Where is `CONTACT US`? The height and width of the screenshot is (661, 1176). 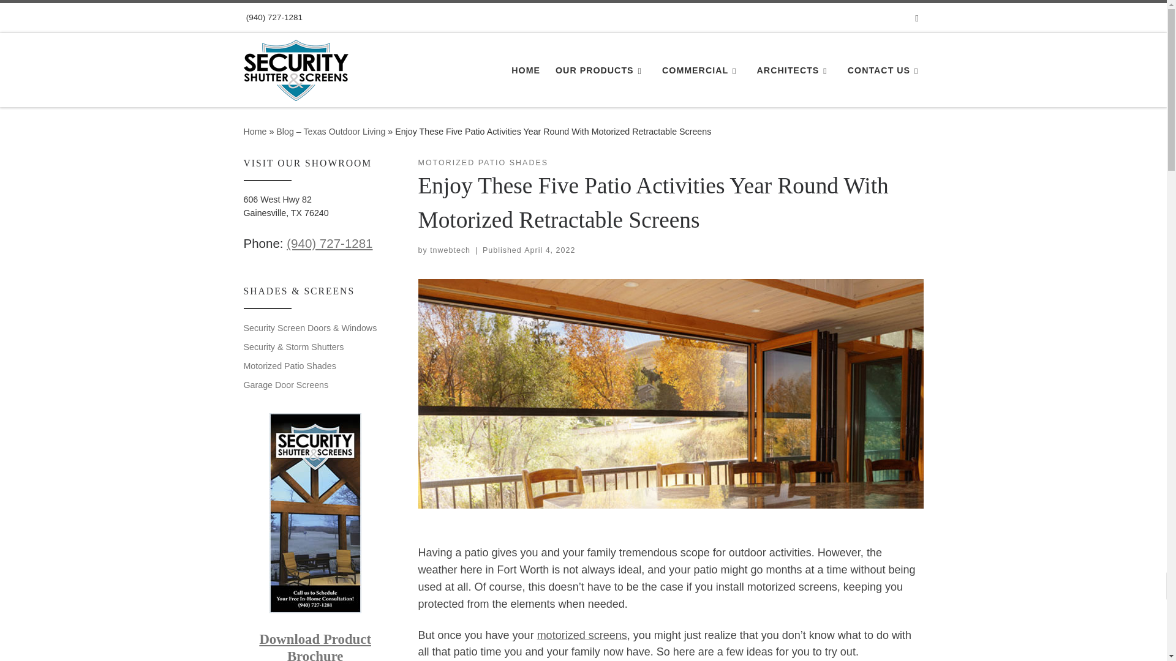 CONTACT US is located at coordinates (886, 70).